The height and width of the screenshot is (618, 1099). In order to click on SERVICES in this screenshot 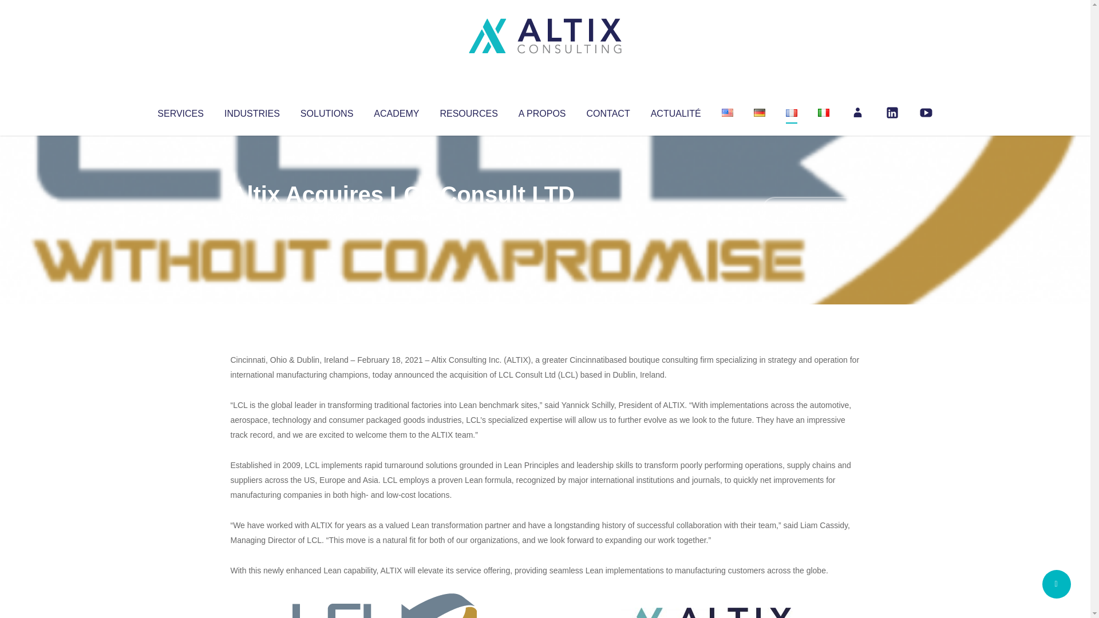, I will do `click(180, 111)`.